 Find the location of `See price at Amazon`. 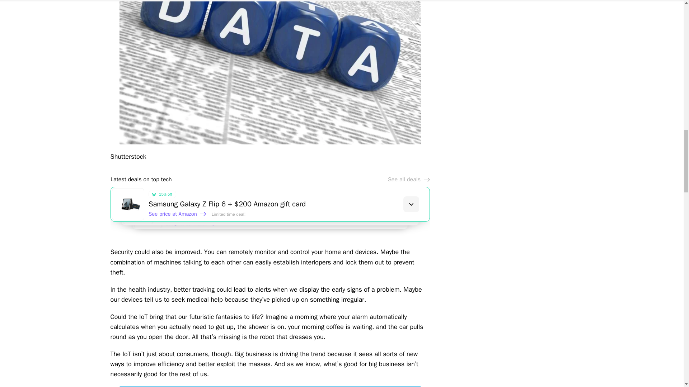

See price at Amazon is located at coordinates (177, 214).